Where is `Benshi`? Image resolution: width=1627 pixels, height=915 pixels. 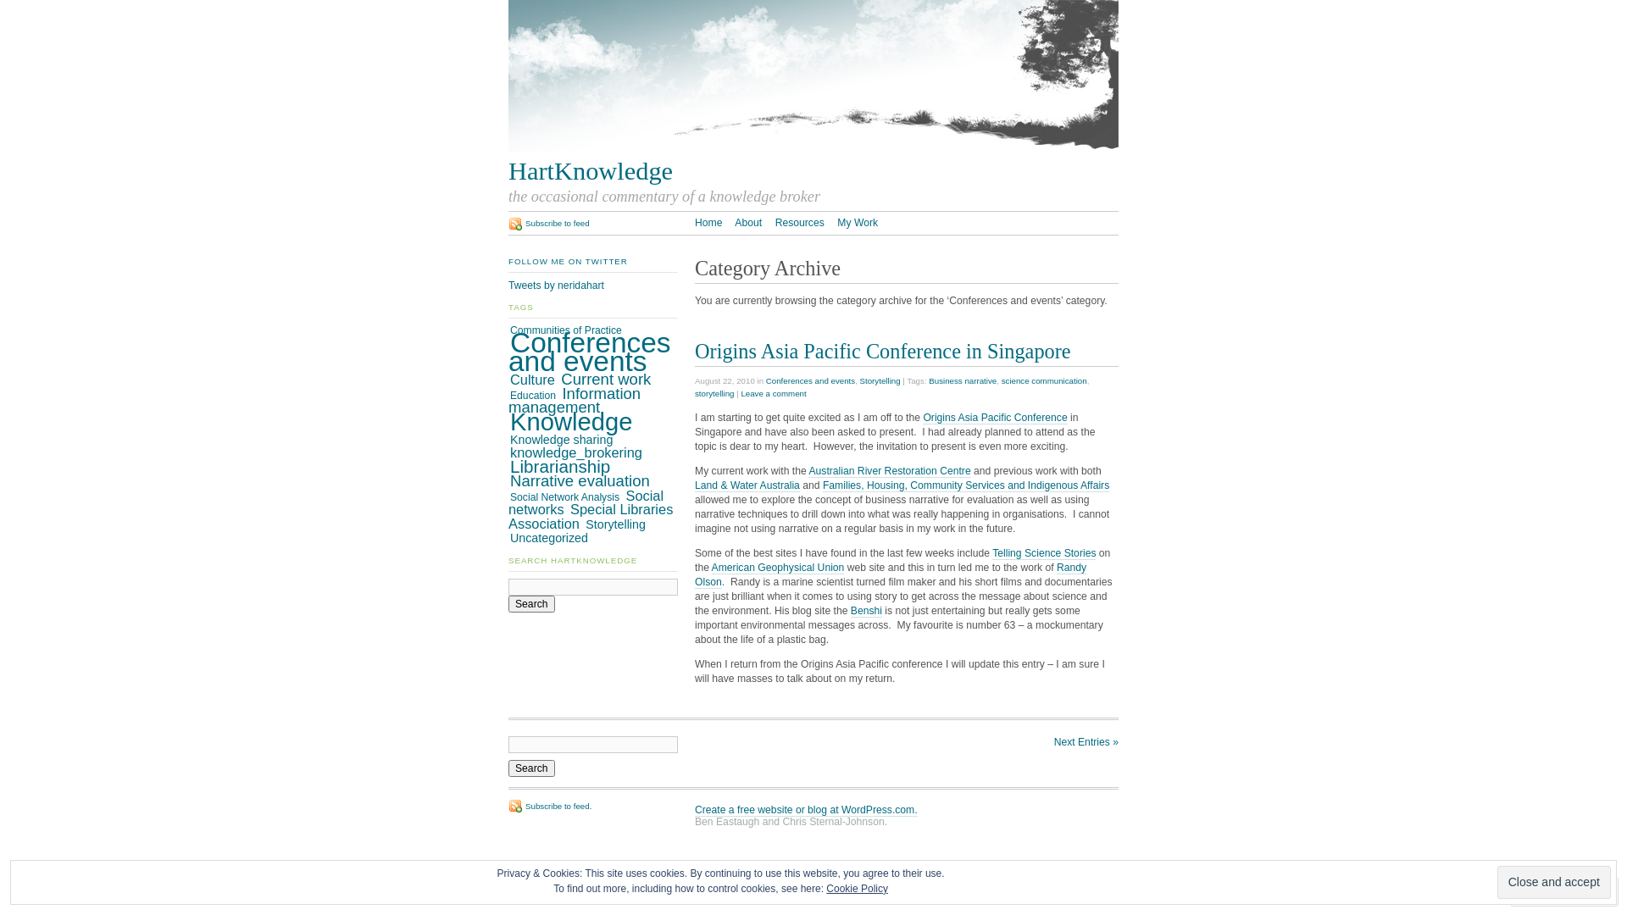
Benshi is located at coordinates (866, 612).